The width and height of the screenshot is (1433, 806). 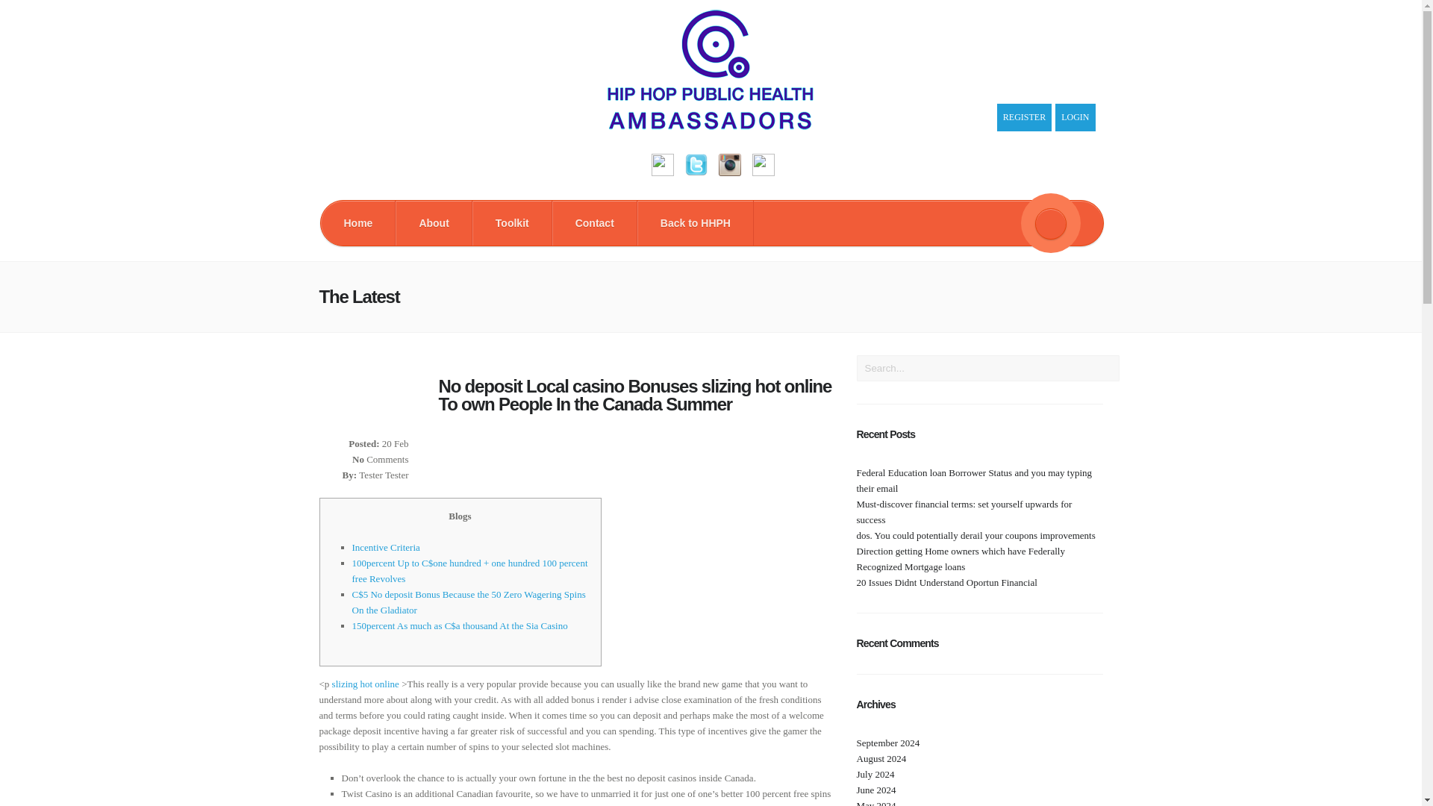 What do you see at coordinates (711, 126) in the screenshot?
I see `HHPH Ambassador` at bounding box center [711, 126].